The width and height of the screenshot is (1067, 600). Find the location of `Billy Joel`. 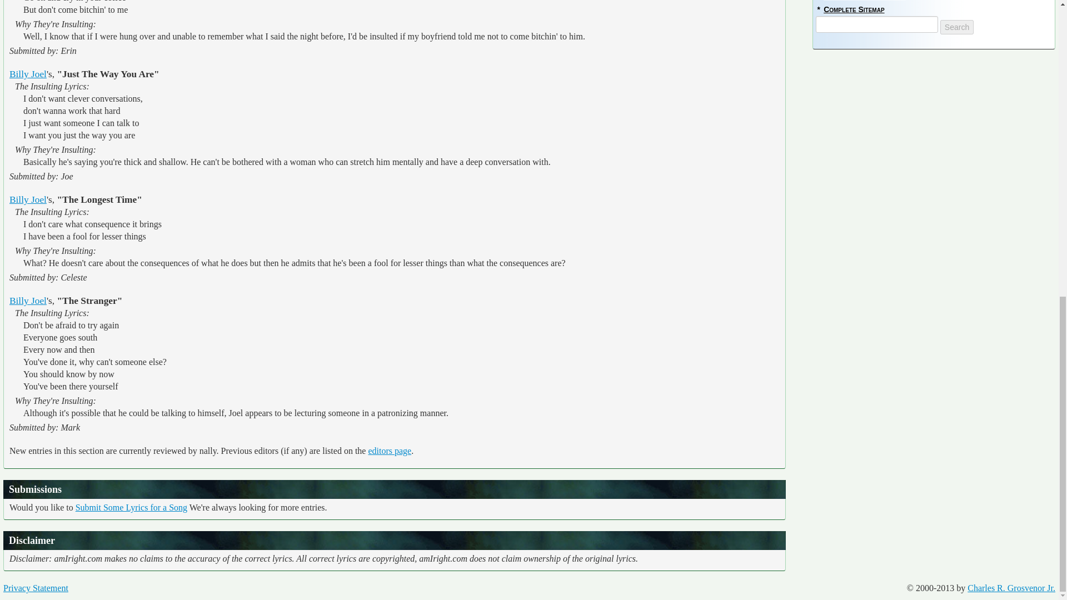

Billy Joel is located at coordinates (28, 74).